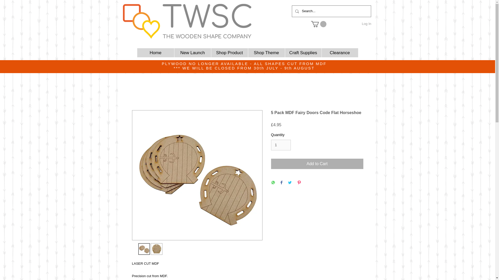  Describe the element at coordinates (156, 53) in the screenshot. I see `Home` at that location.